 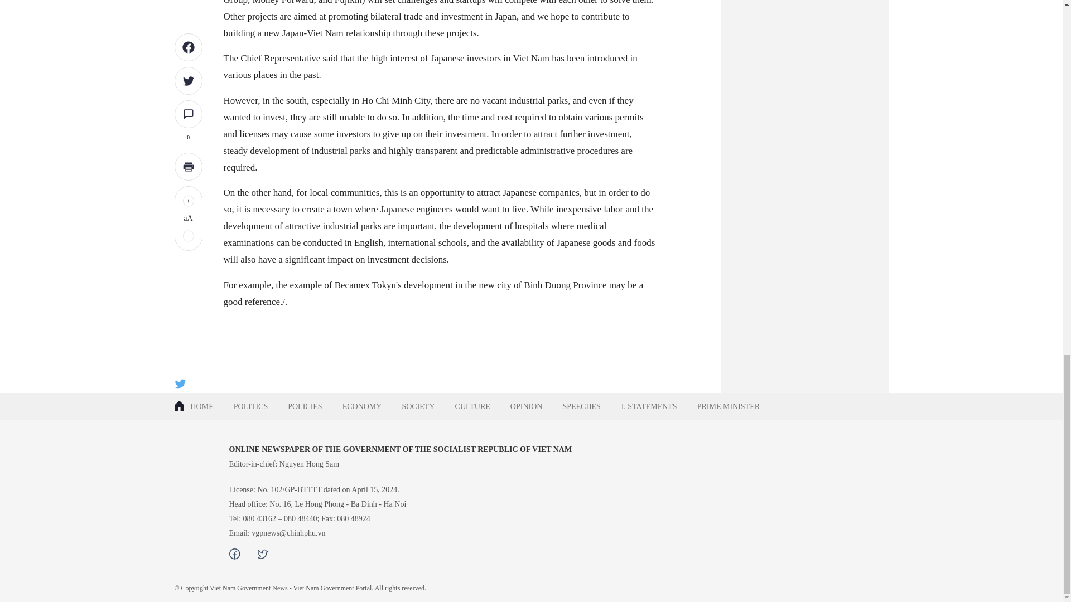 What do you see at coordinates (418, 406) in the screenshot?
I see `SOCIETY` at bounding box center [418, 406].